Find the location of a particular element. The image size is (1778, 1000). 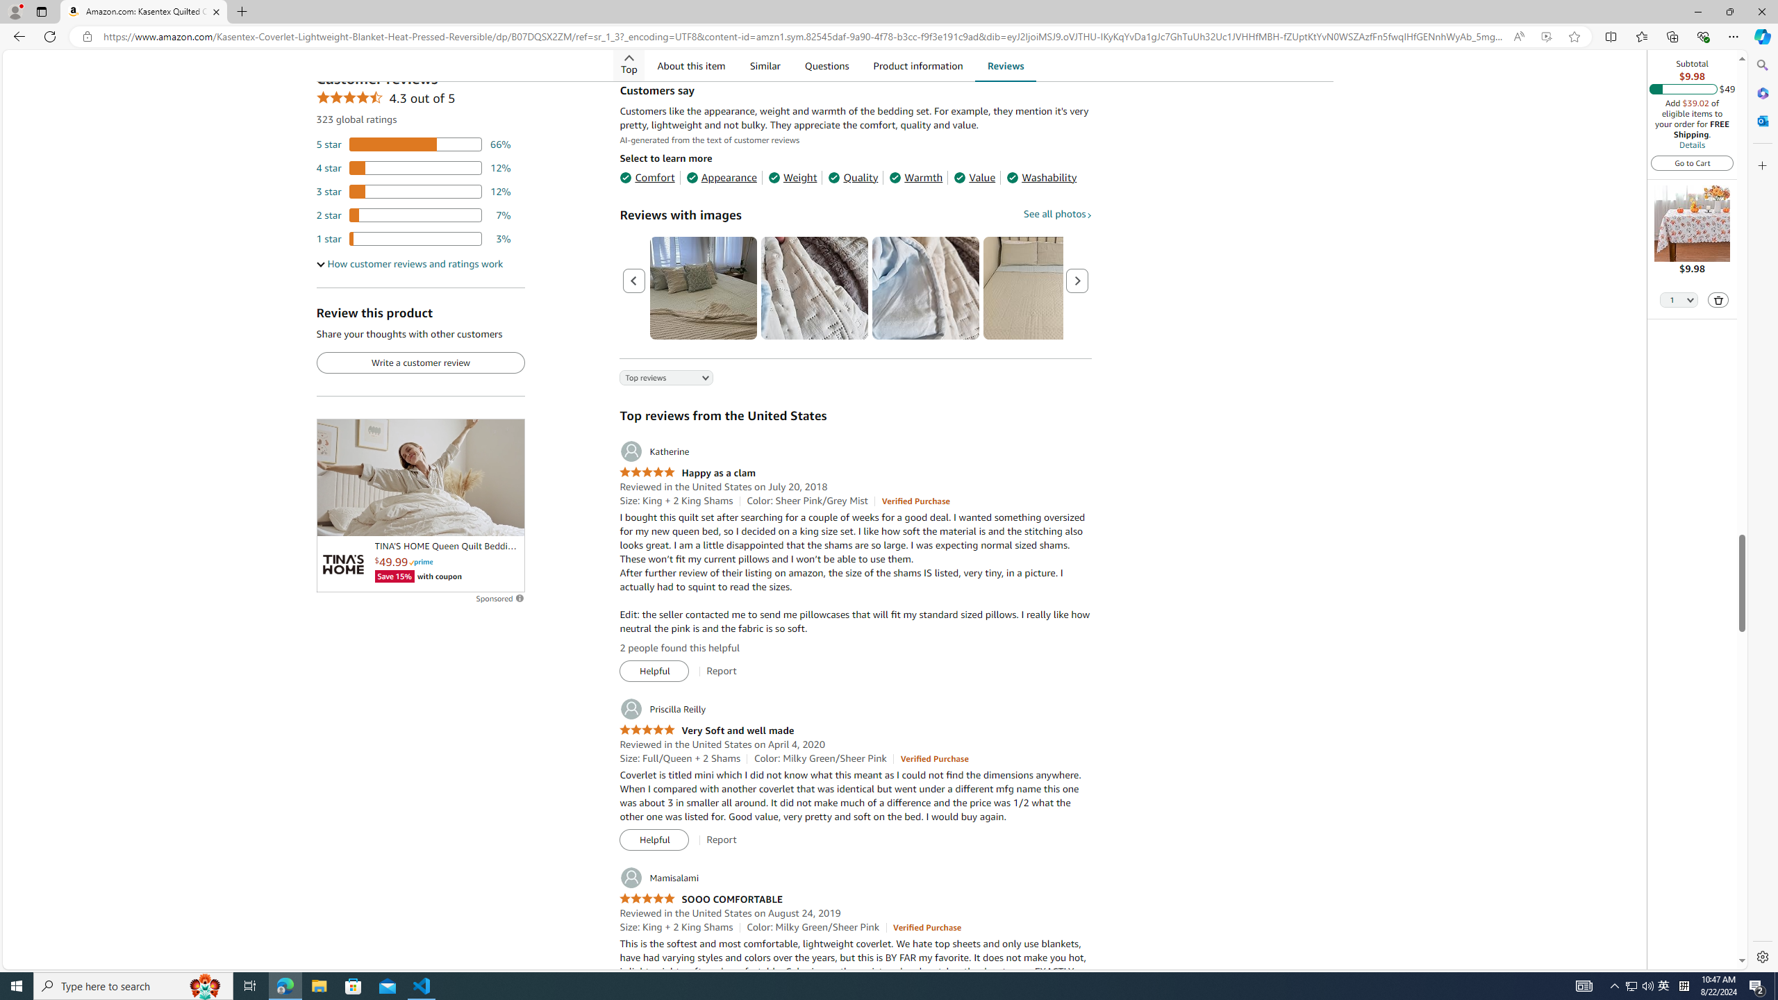

Quality is located at coordinates (853, 177).